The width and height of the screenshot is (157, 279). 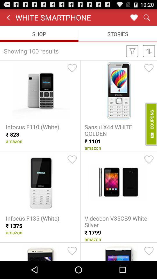 What do you see at coordinates (149, 251) in the screenshot?
I see `favorite` at bounding box center [149, 251].